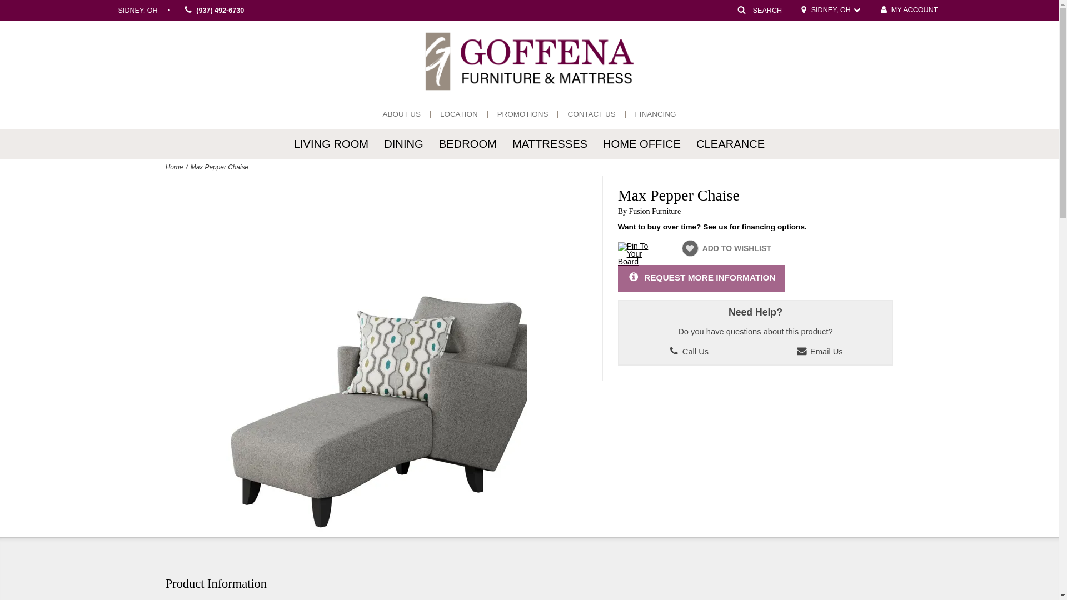  I want to click on My Account, so click(908, 10).